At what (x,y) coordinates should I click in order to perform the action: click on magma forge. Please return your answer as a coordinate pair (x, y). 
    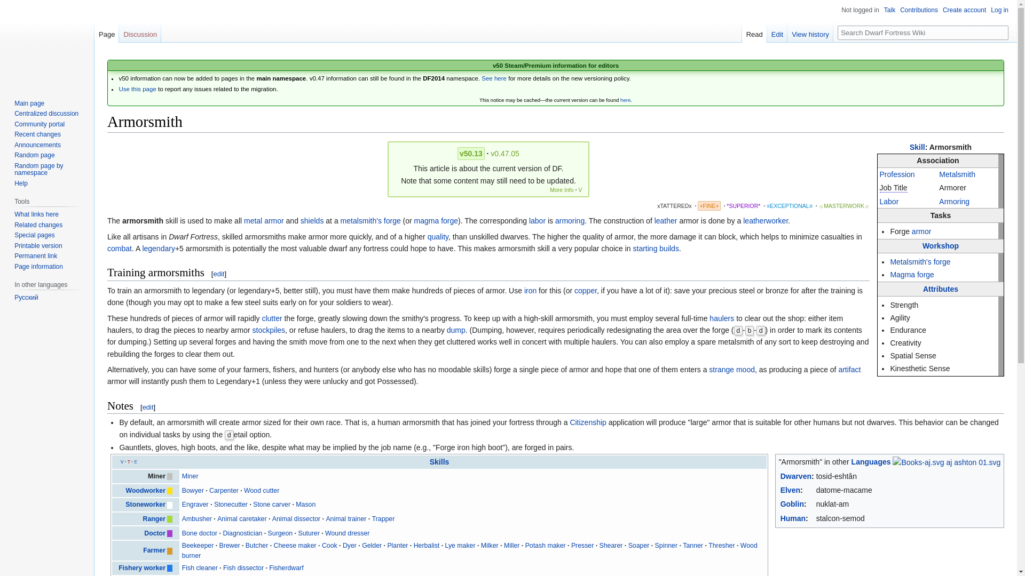
    Looking at the image, I should click on (436, 221).